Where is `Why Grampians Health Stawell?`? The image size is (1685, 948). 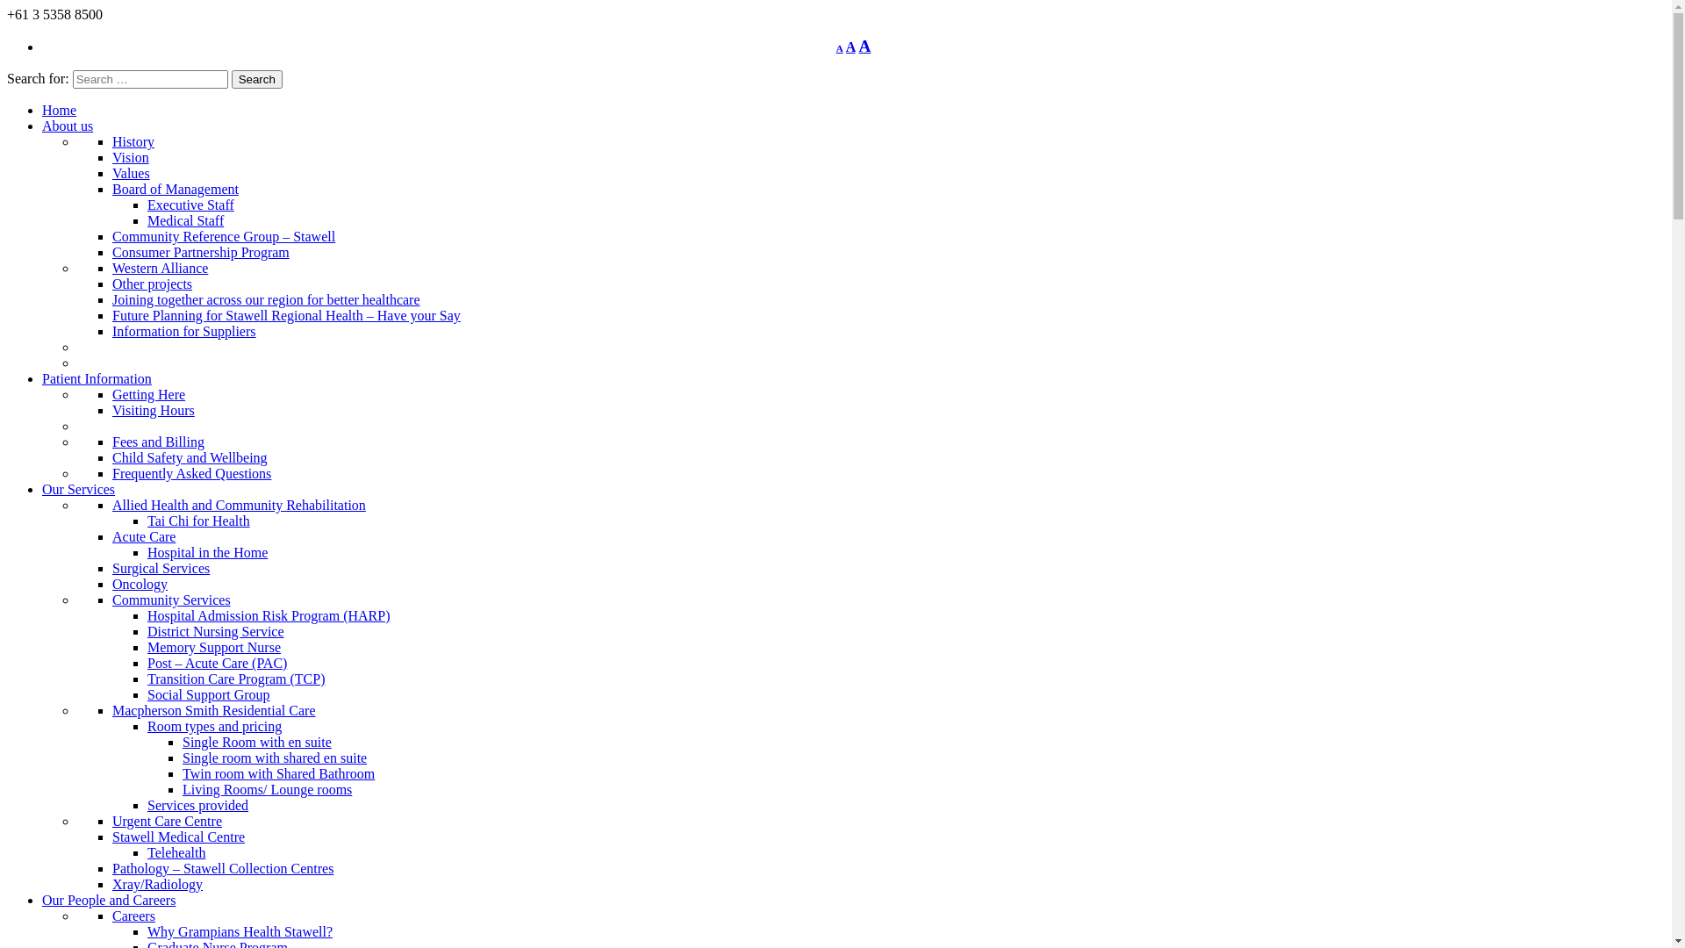 Why Grampians Health Stawell? is located at coordinates (240, 932).